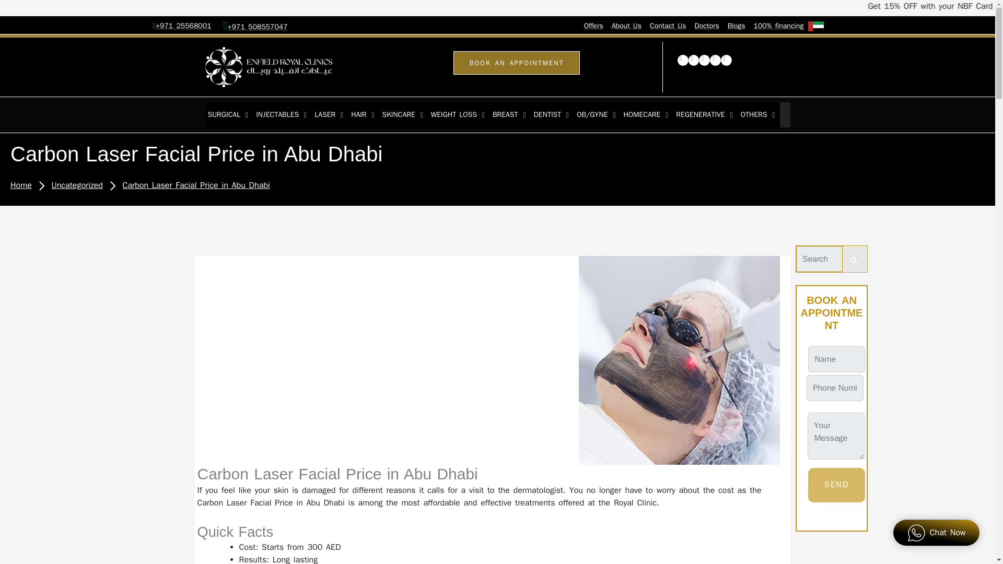 This screenshot has height=564, width=1003. Describe the element at coordinates (668, 26) in the screenshot. I see `Contact Us` at that location.